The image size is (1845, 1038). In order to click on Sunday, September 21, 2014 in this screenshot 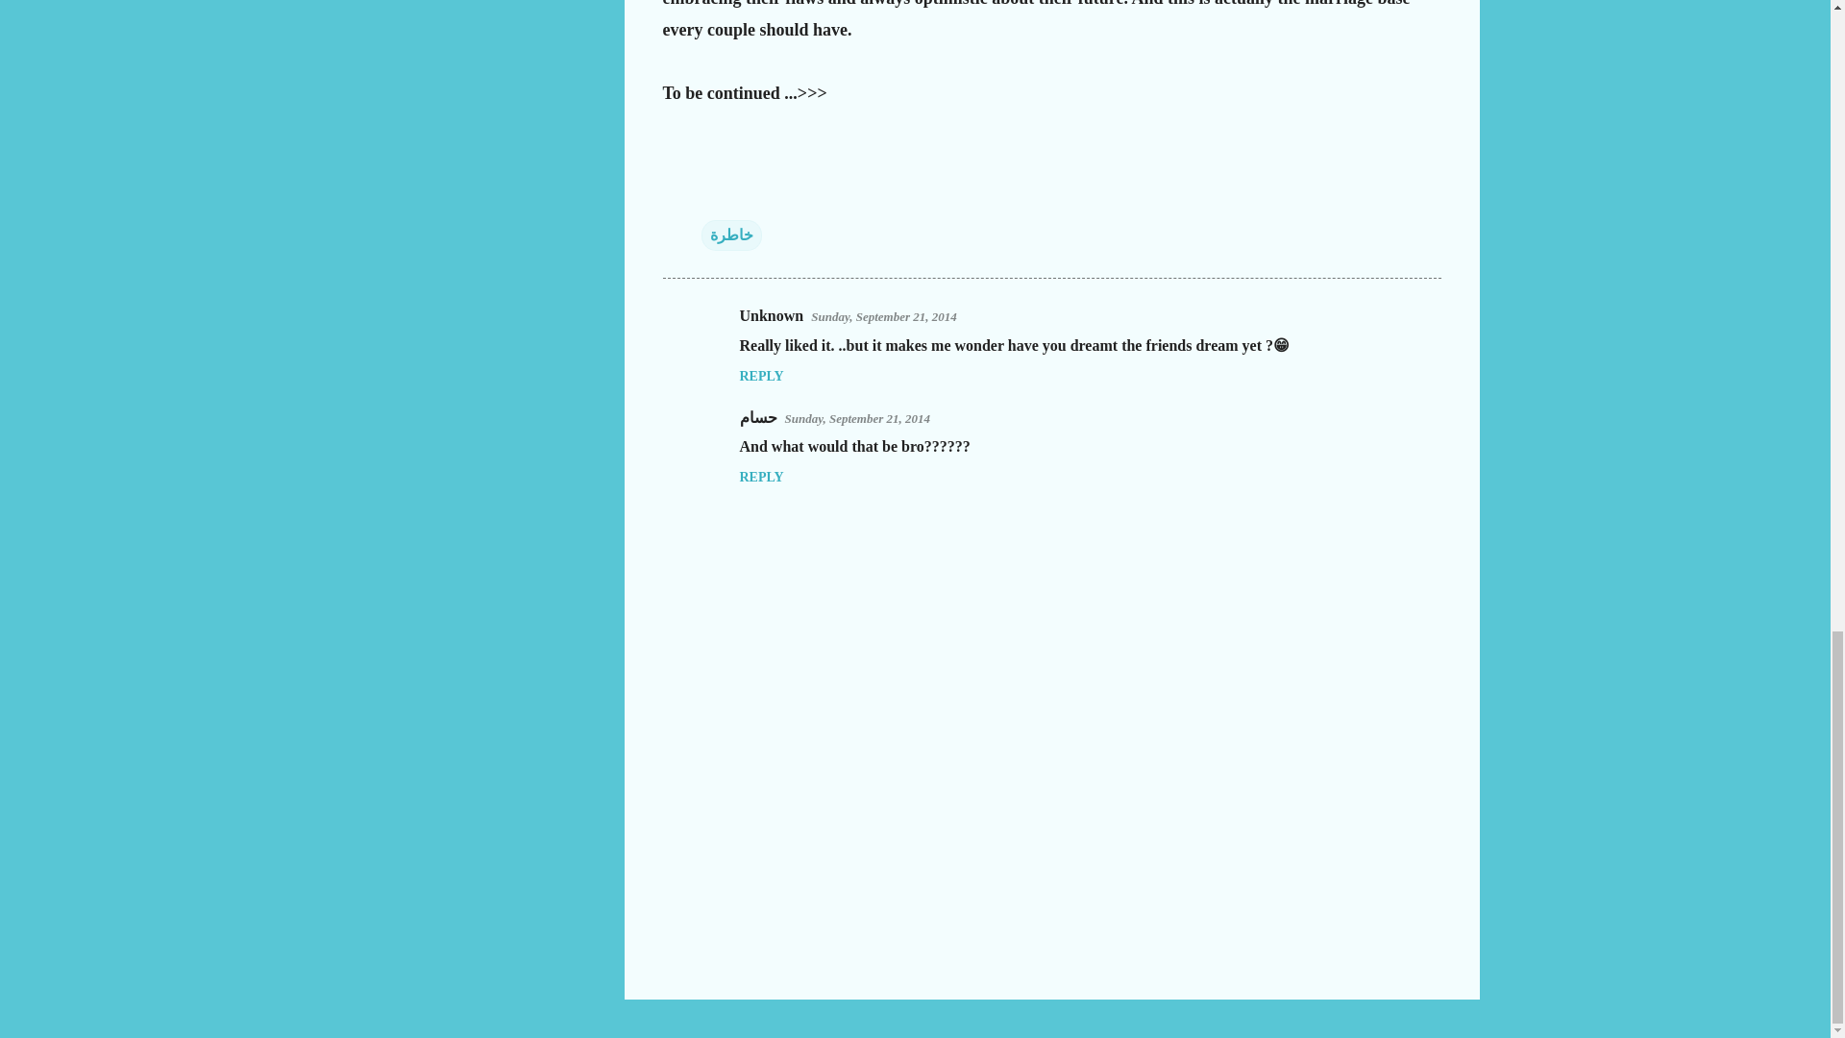, I will do `click(857, 417)`.